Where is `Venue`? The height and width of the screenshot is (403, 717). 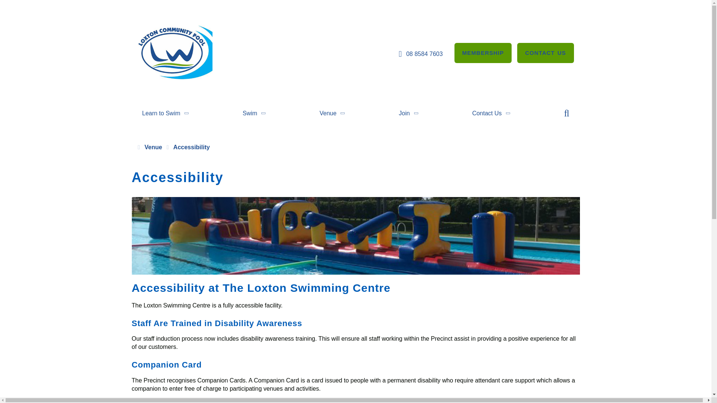 Venue is located at coordinates (332, 113).